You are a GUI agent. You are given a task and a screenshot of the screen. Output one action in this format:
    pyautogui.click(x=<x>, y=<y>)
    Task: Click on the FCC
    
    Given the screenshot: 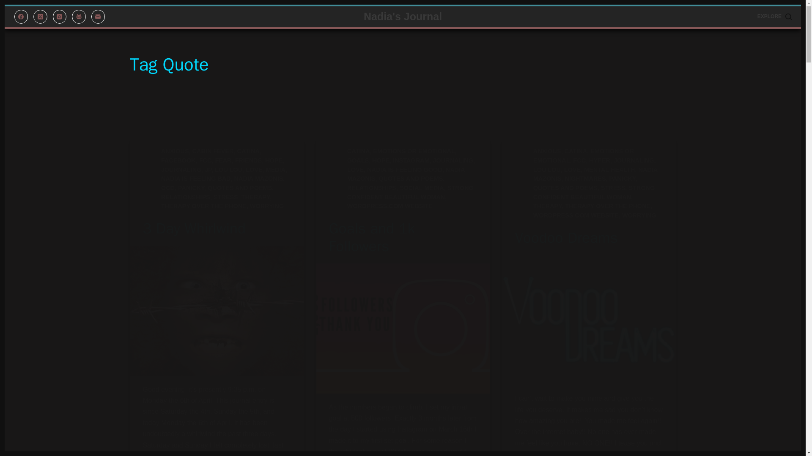 What is the action you would take?
    pyautogui.click(x=206, y=160)
    